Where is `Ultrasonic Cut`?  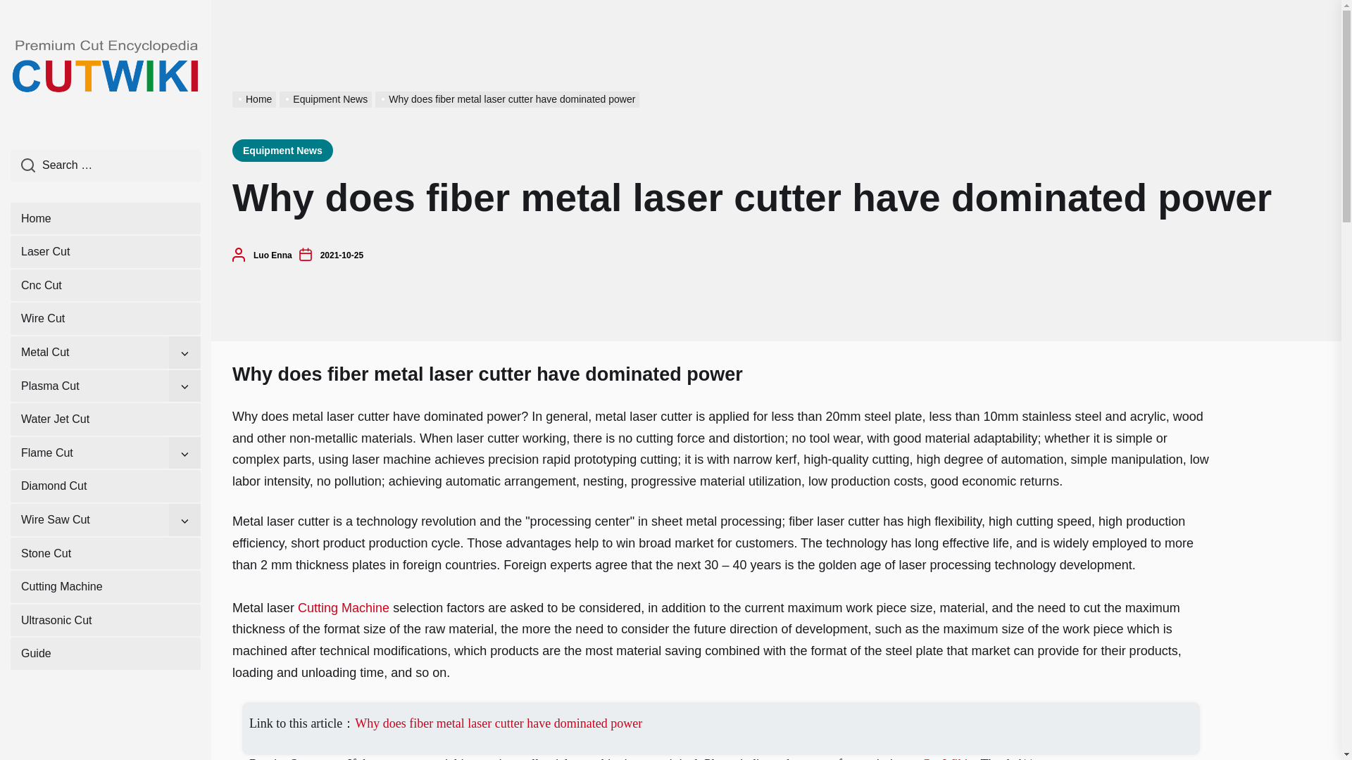
Ultrasonic Cut is located at coordinates (106, 621).